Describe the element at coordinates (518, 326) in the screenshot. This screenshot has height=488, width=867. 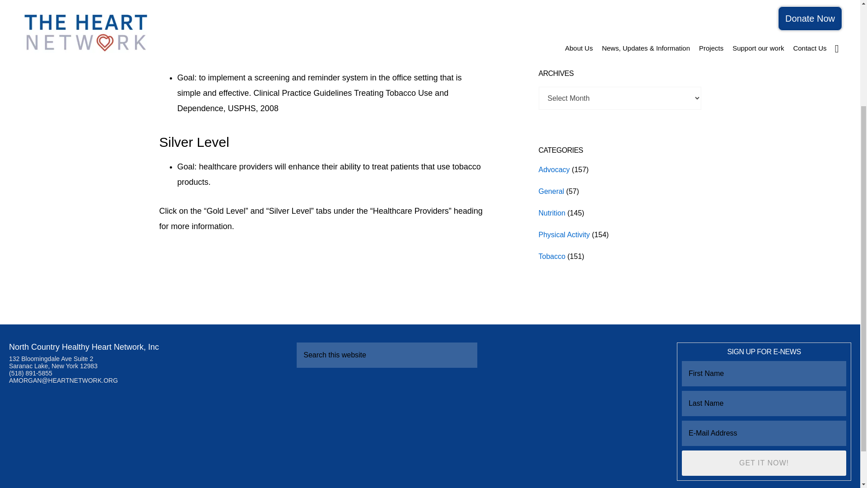
I see `Suloff Designs` at that location.